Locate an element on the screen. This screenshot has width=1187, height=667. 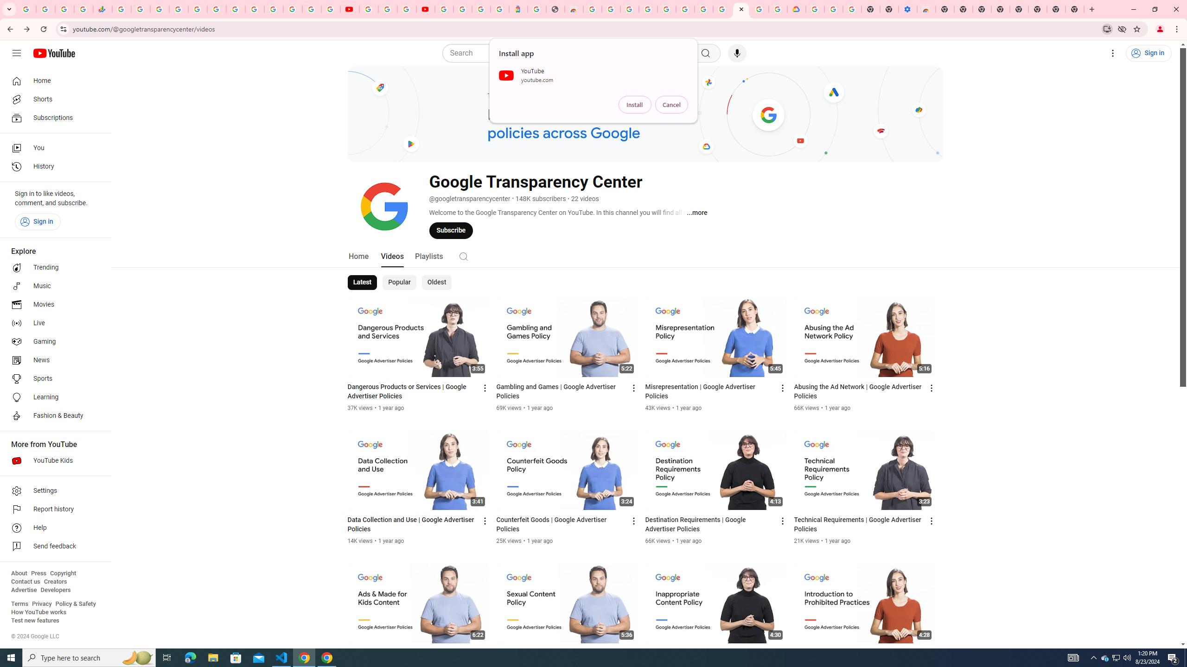
Sign in - Google Accounts is located at coordinates (312, 9).